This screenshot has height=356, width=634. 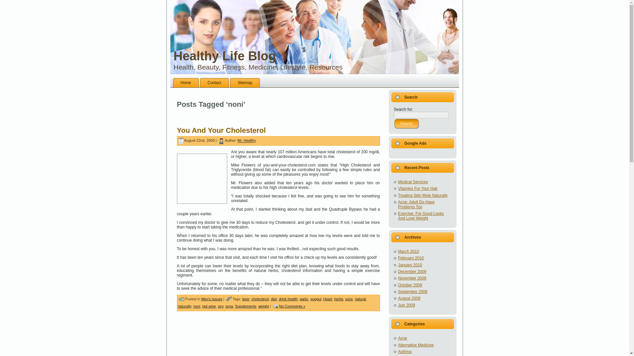 What do you see at coordinates (288, 299) in the screenshot?
I see `drink health` at bounding box center [288, 299].